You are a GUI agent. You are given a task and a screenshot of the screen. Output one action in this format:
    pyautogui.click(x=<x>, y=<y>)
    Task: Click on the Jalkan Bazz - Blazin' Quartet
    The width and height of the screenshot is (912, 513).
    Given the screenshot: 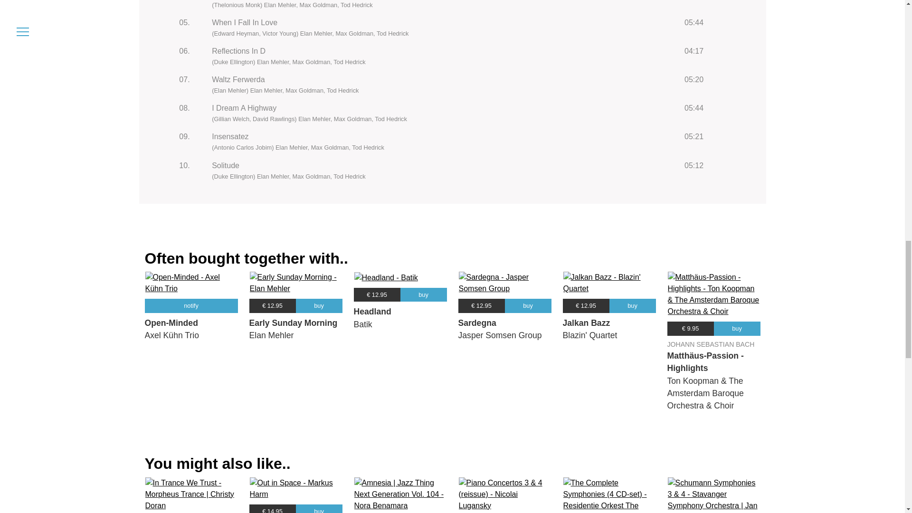 What is the action you would take?
    pyautogui.click(x=609, y=283)
    